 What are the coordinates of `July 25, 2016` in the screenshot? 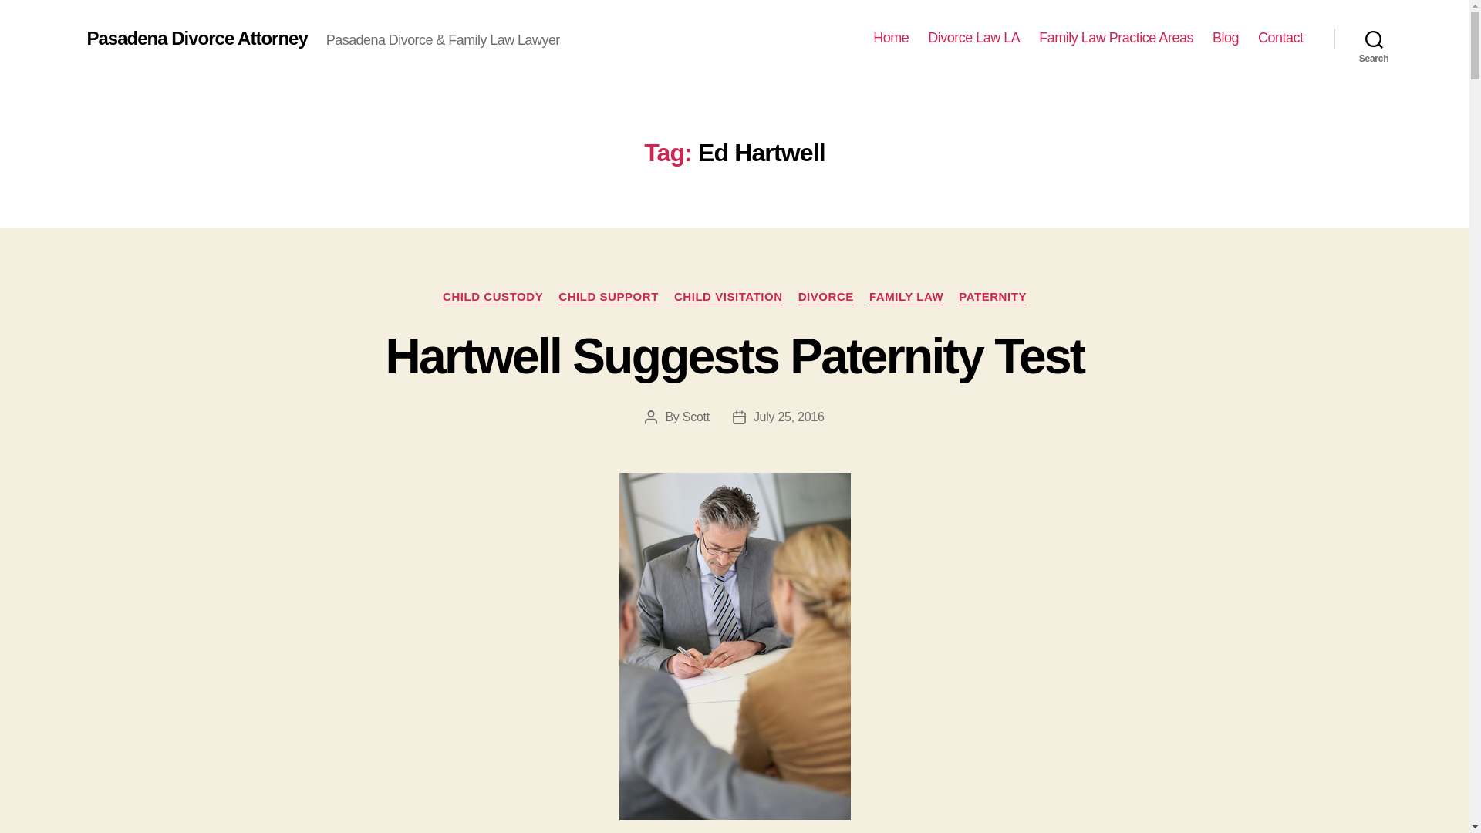 It's located at (789, 416).